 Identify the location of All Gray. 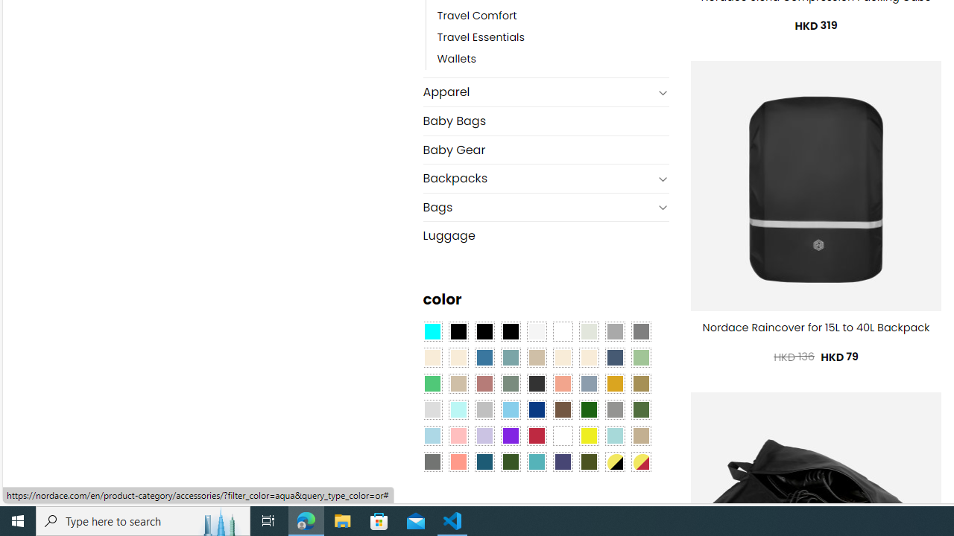
(641, 331).